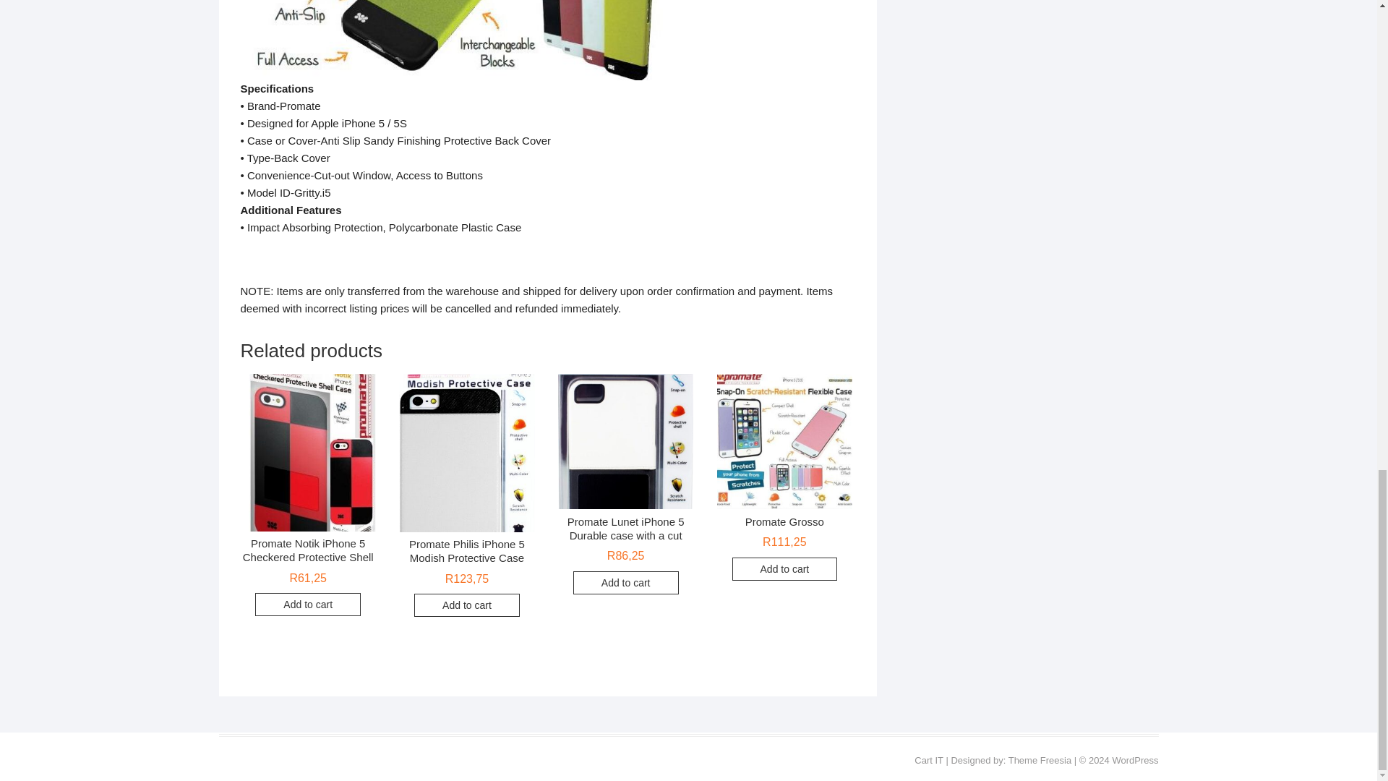 Image resolution: width=1388 pixels, height=781 pixels. Describe the element at coordinates (1040, 761) in the screenshot. I see `Theme Freesia` at that location.